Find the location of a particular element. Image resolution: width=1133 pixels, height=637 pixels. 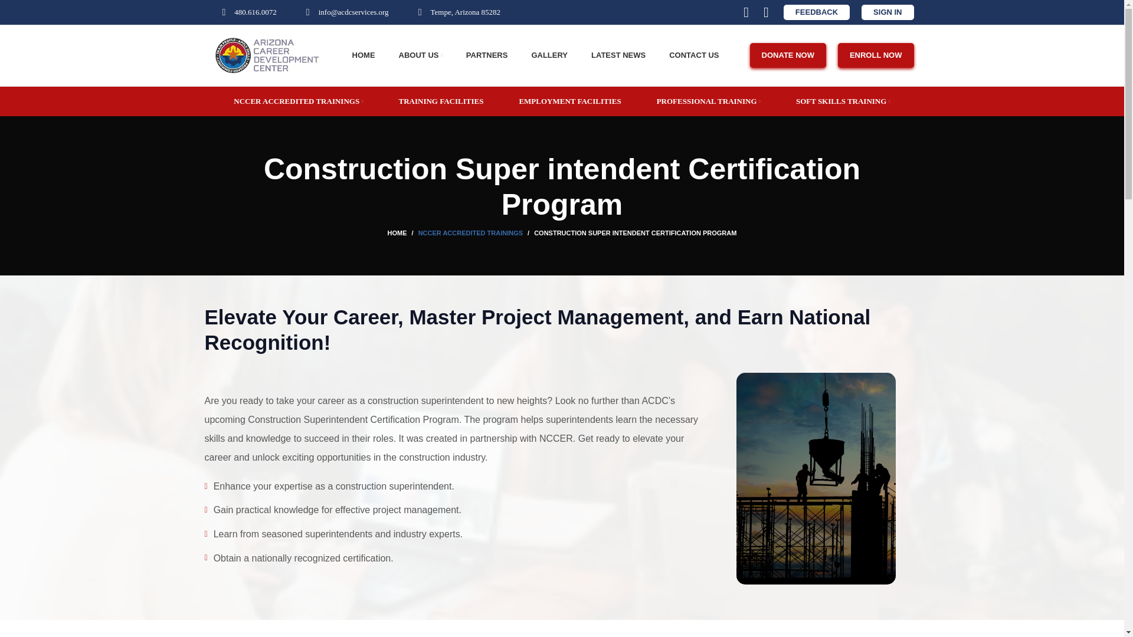

EMPLOYMENT FACILITIES is located at coordinates (570, 101).